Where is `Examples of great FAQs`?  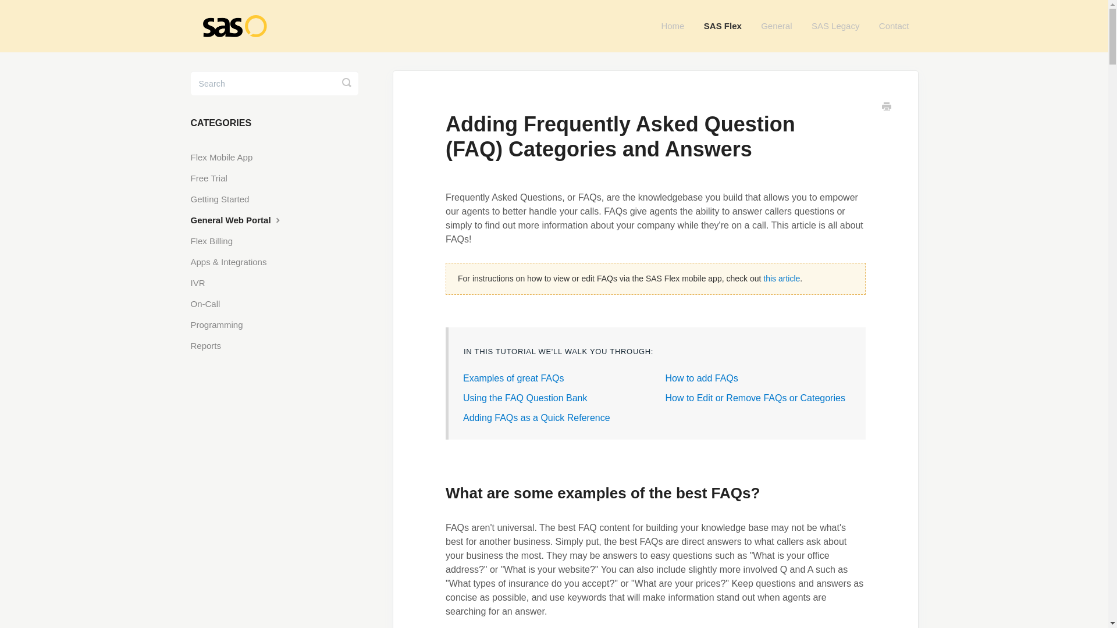
Examples of great FAQs is located at coordinates (513, 378).